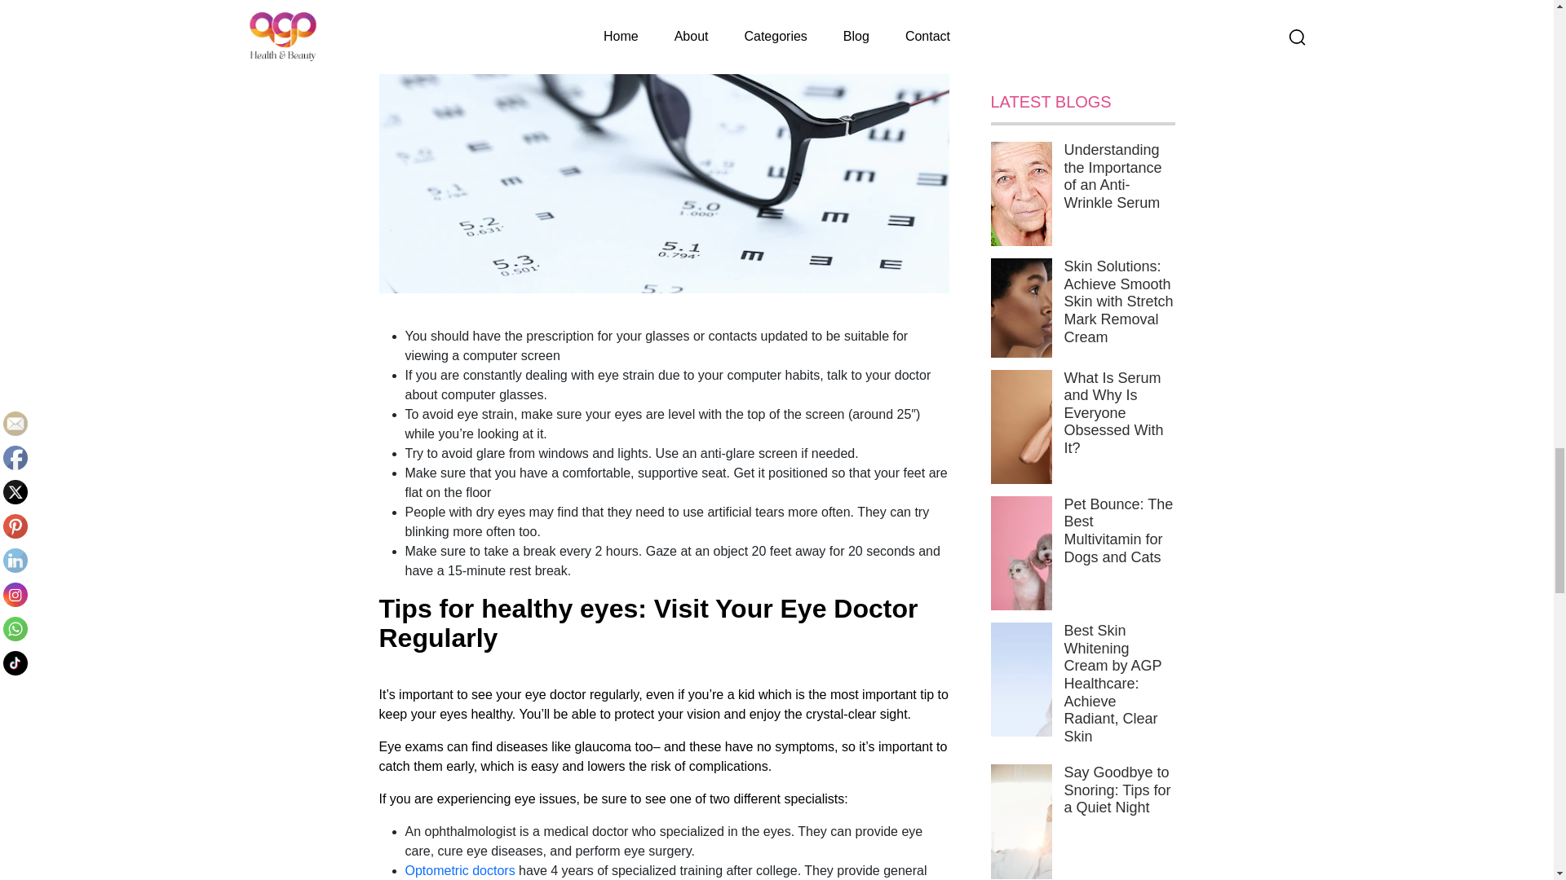  Describe the element at coordinates (459, 870) in the screenshot. I see `Optometric doctors` at that location.